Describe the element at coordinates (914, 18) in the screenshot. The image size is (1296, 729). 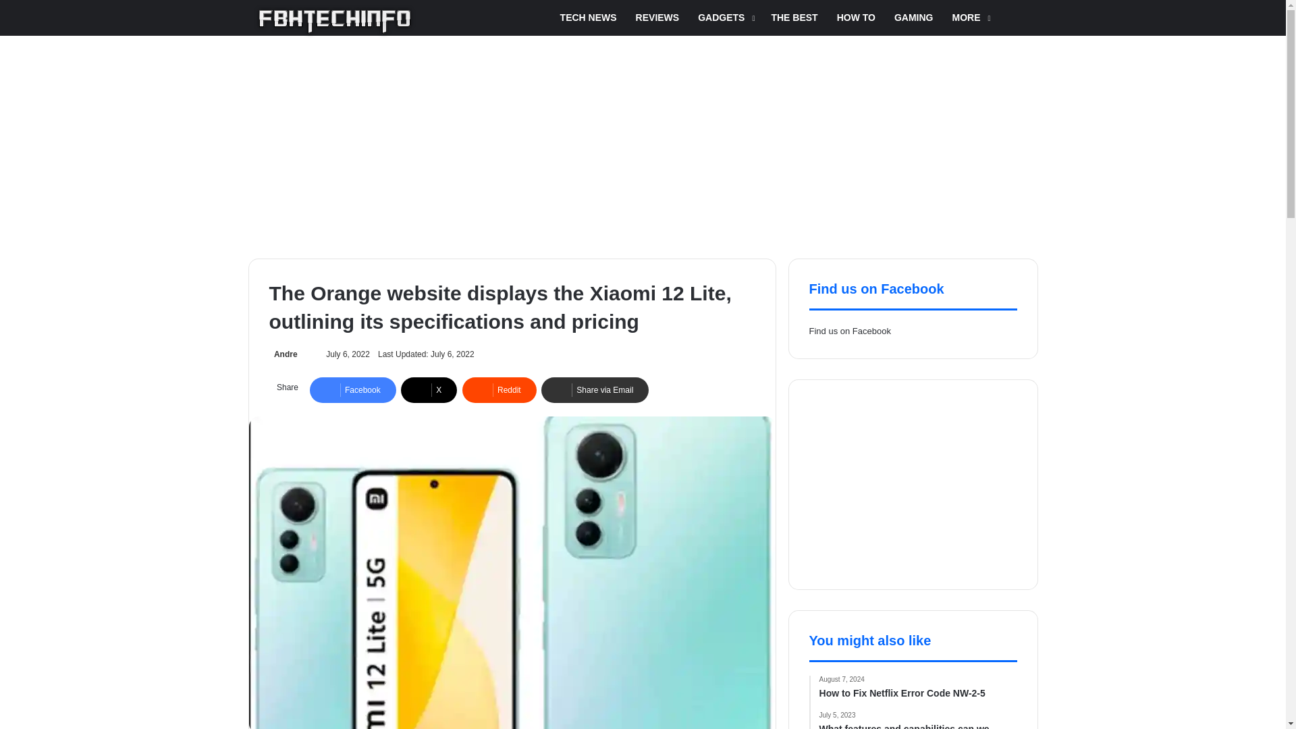
I see `GAMING` at that location.